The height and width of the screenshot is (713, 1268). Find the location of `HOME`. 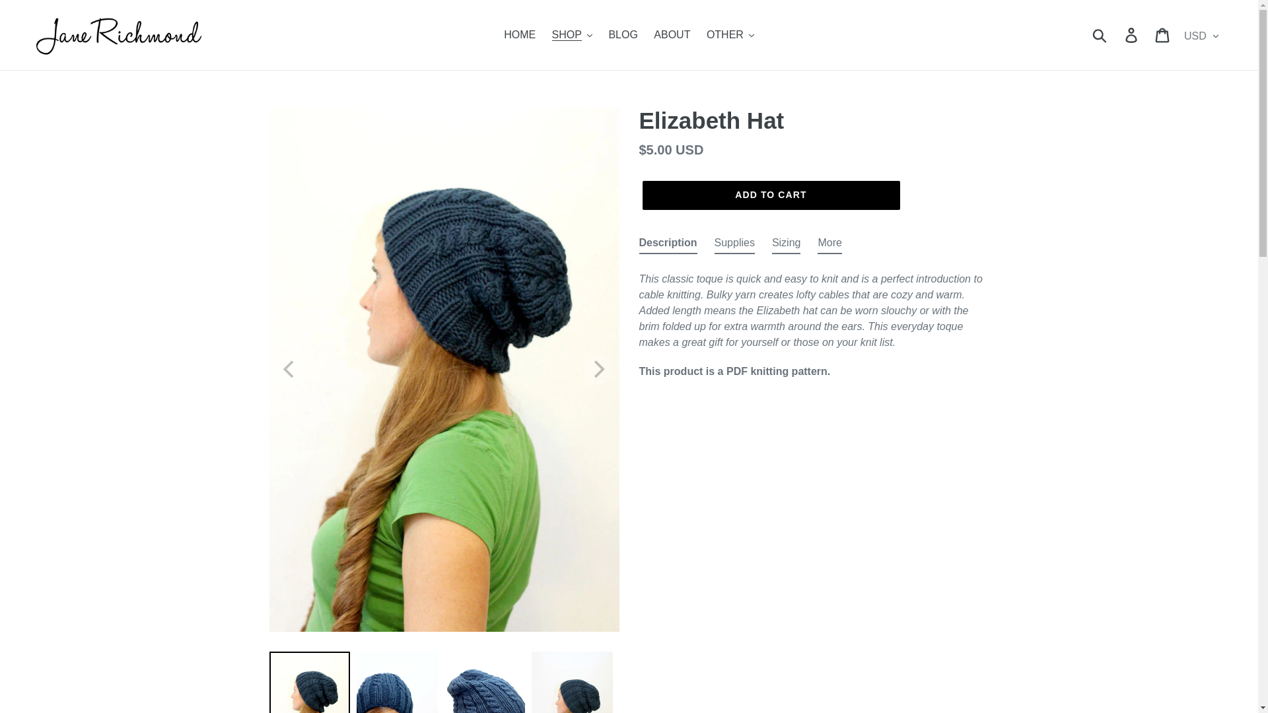

HOME is located at coordinates (519, 34).